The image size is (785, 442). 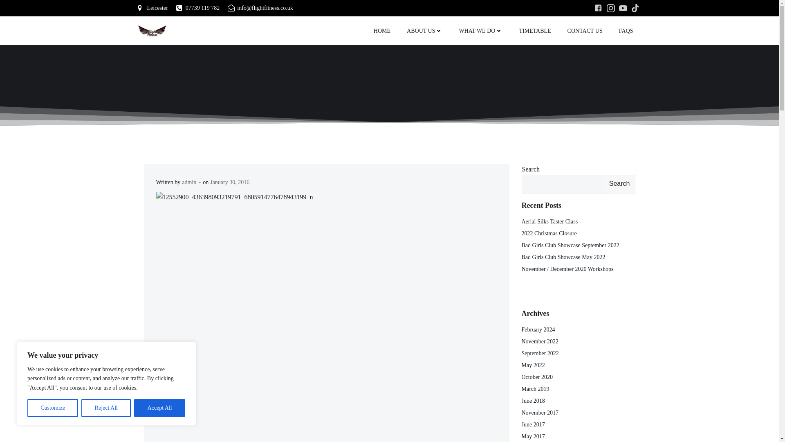 What do you see at coordinates (424, 30) in the screenshot?
I see `ABOUT US` at bounding box center [424, 30].